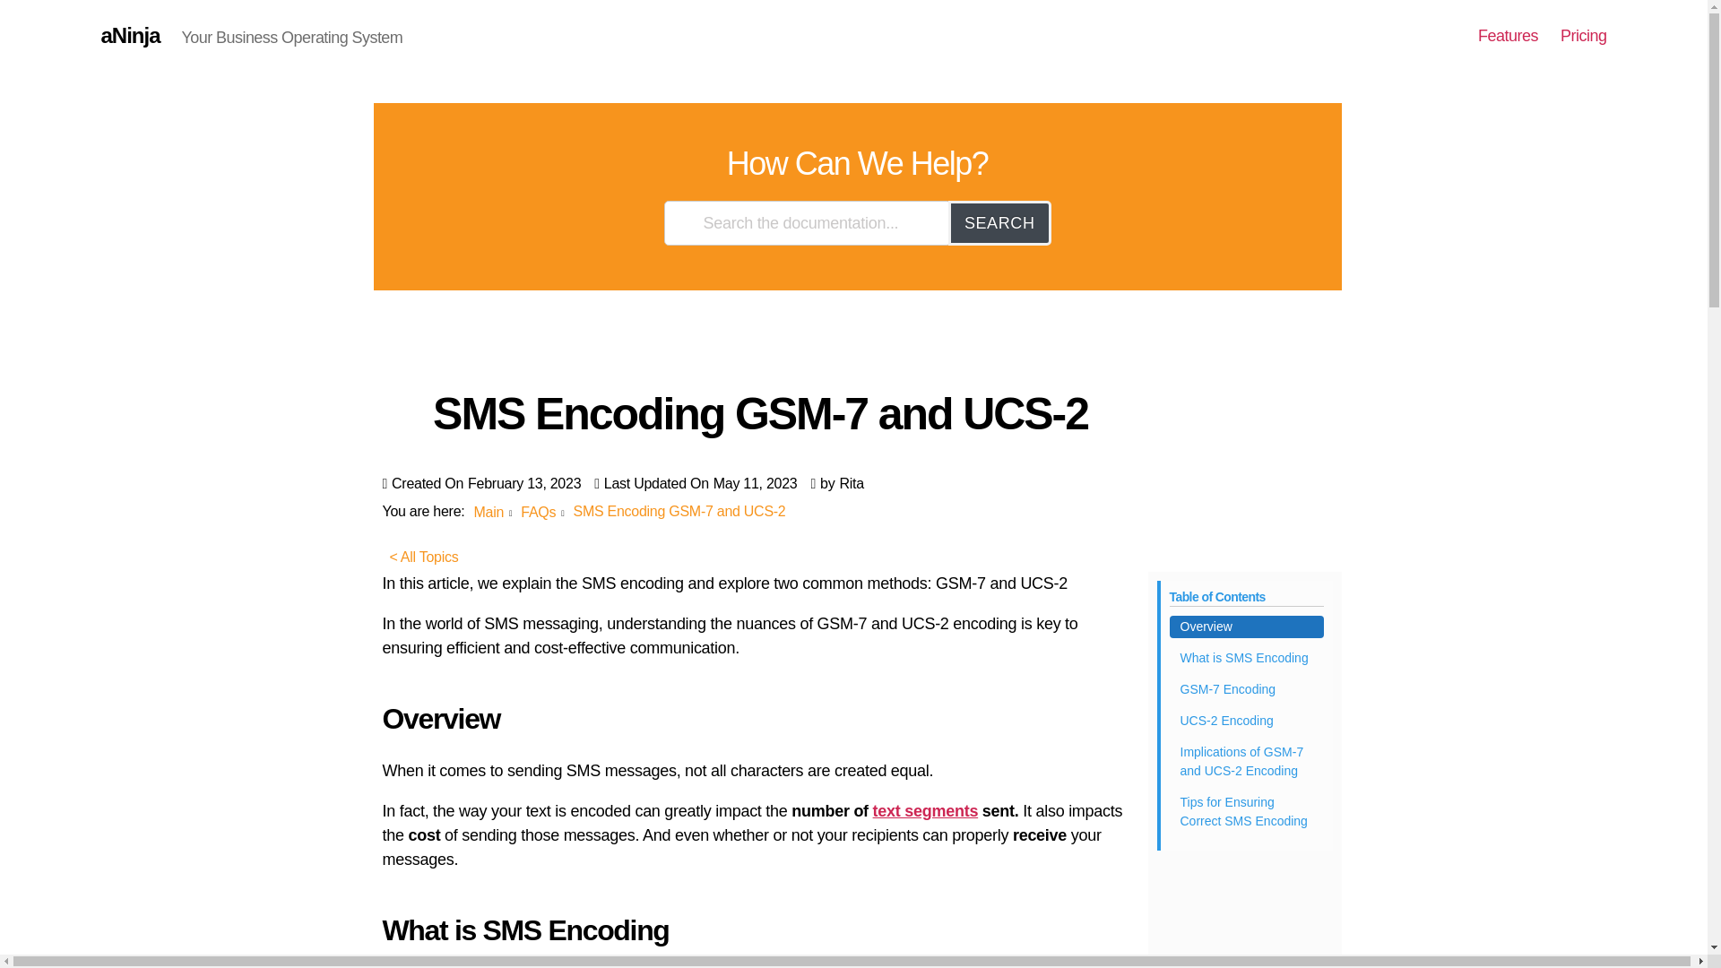 The height and width of the screenshot is (968, 1721). What do you see at coordinates (1246, 689) in the screenshot?
I see `GSM-7 Encoding` at bounding box center [1246, 689].